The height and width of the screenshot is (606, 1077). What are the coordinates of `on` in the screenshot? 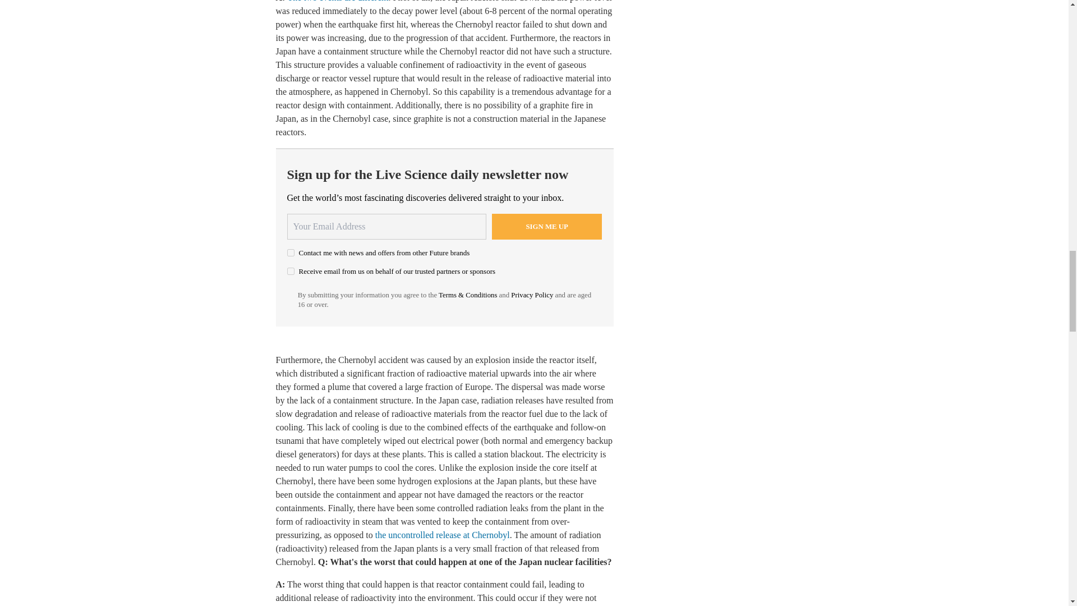 It's located at (291, 252).